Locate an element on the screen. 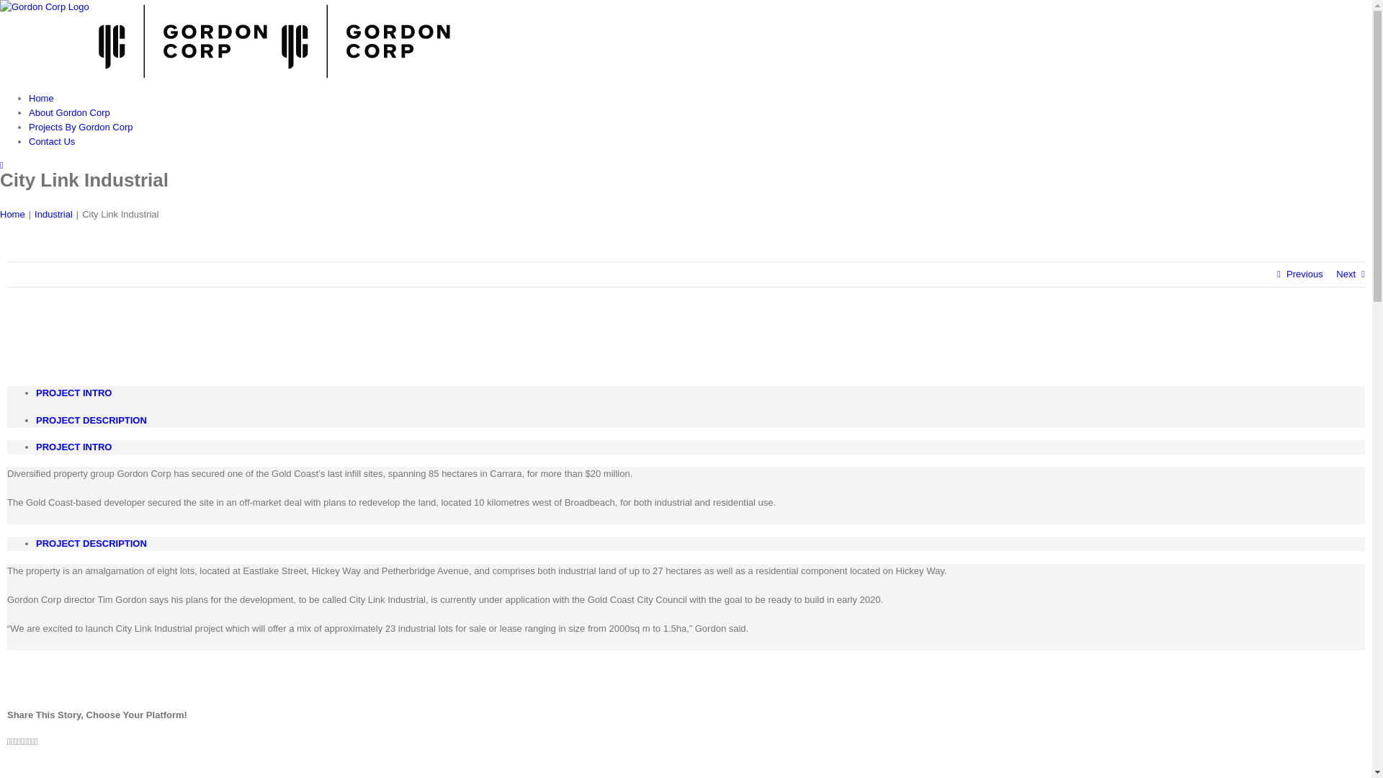  Home is located at coordinates (42, 98).